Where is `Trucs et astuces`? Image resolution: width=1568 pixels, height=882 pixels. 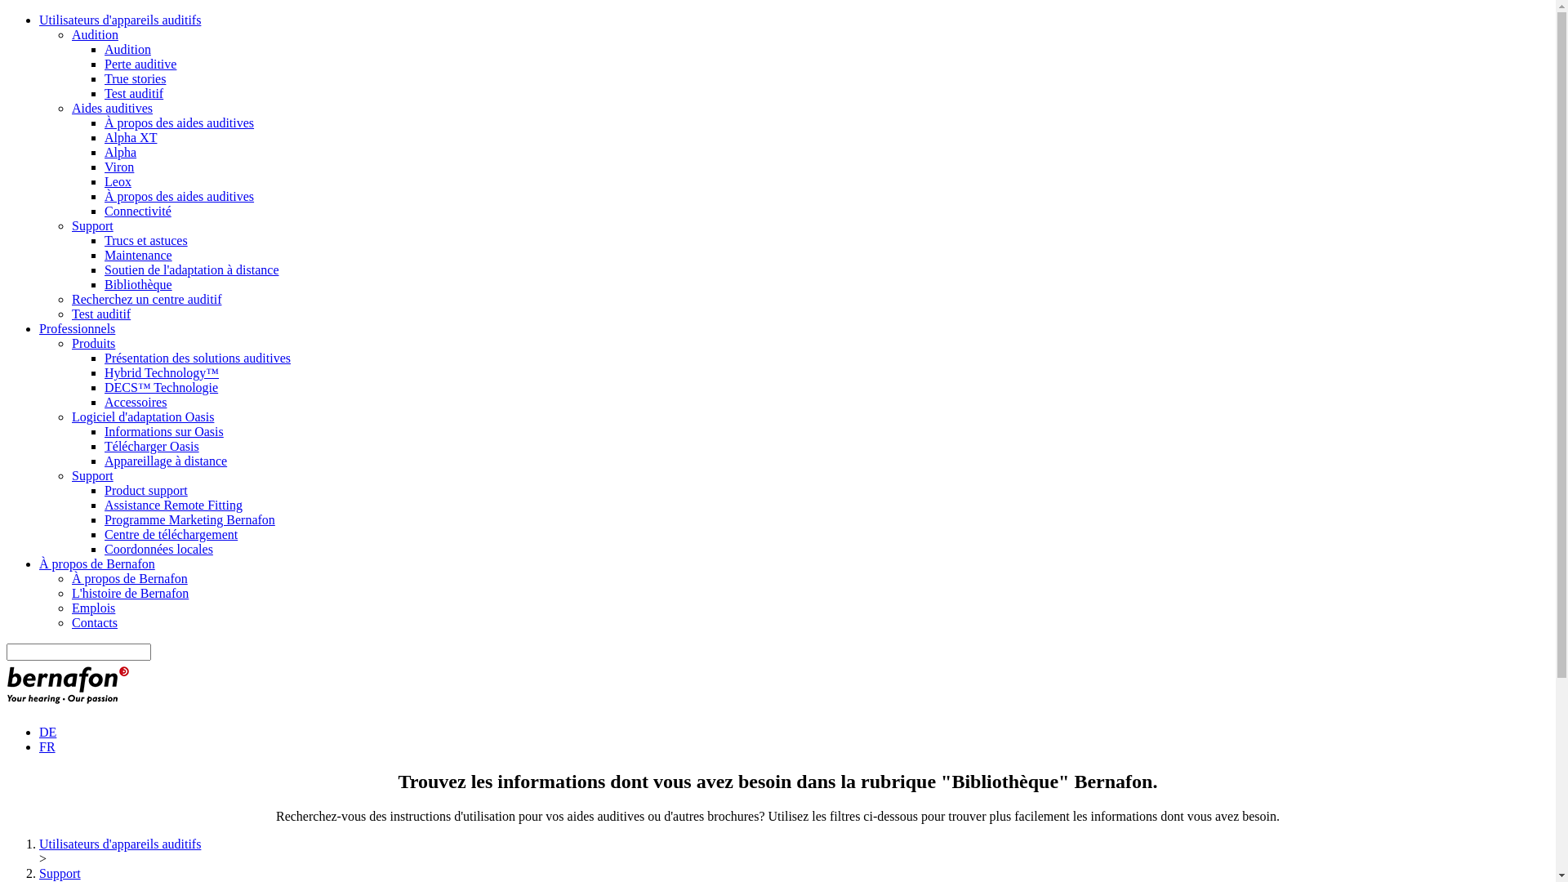 Trucs et astuces is located at coordinates (146, 240).